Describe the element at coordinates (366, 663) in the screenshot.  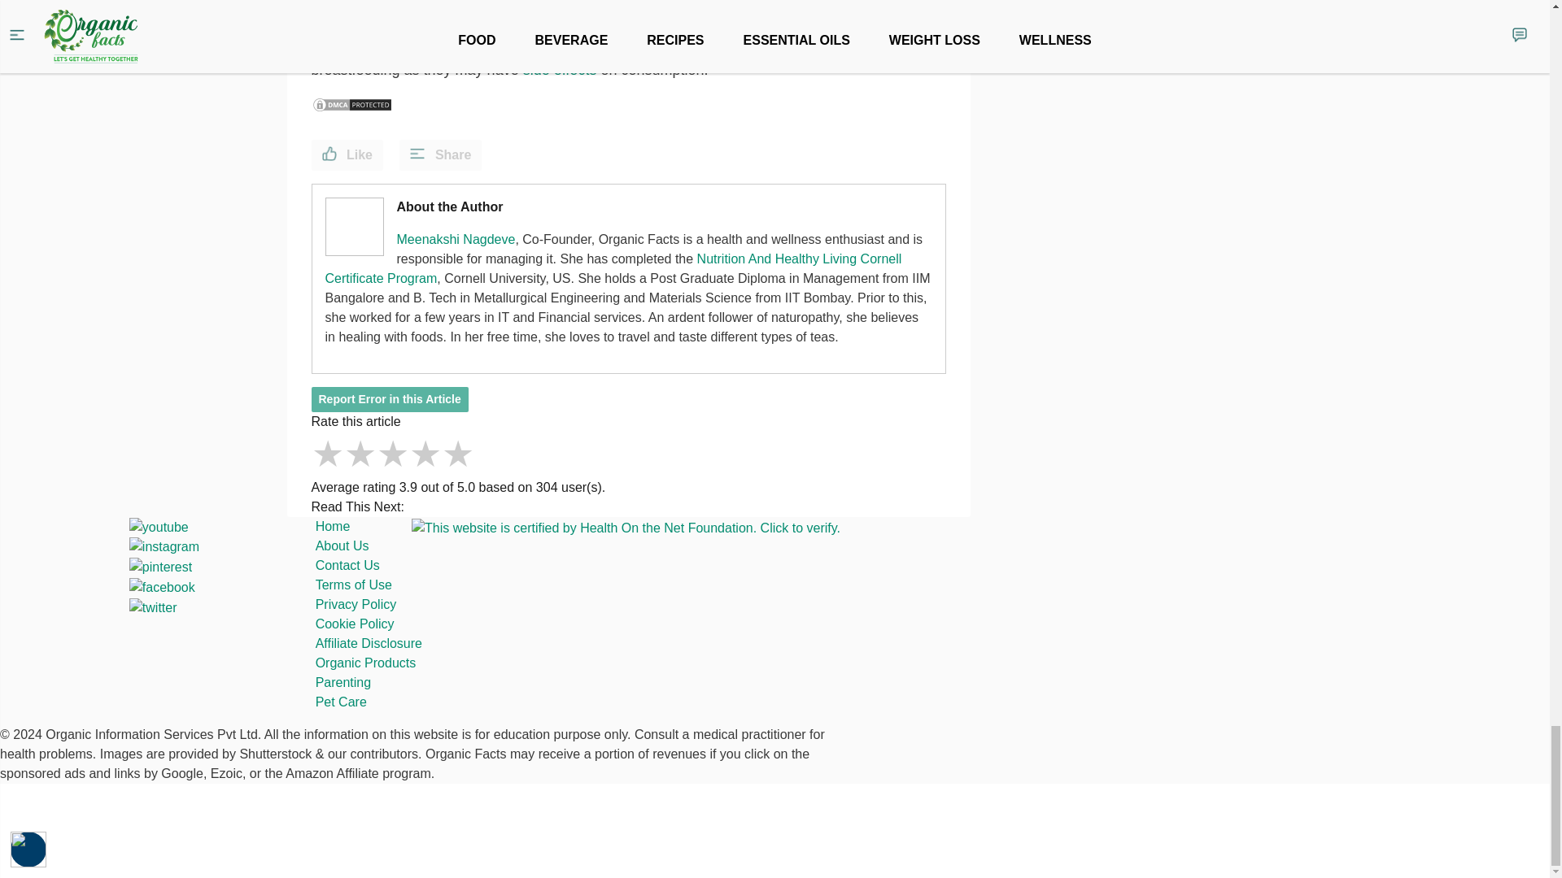
I see `Organic Products` at that location.